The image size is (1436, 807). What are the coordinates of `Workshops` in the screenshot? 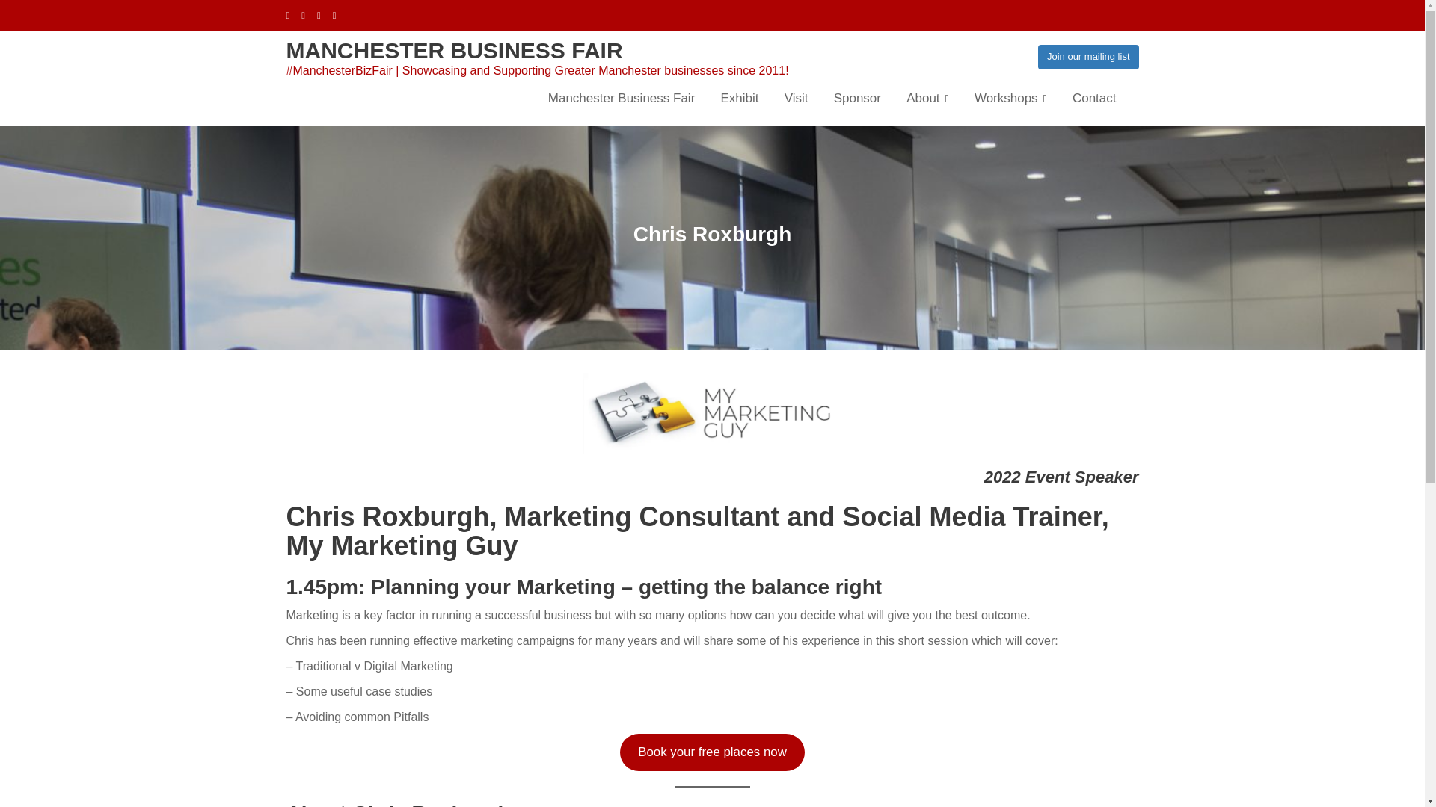 It's located at (1011, 99).